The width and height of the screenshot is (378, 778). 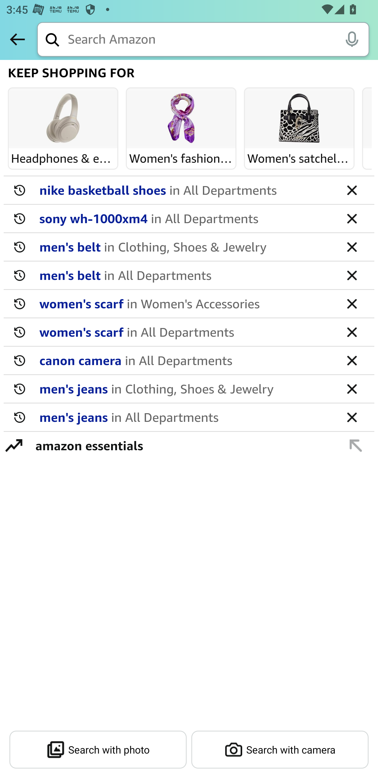 What do you see at coordinates (352, 275) in the screenshot?
I see `delete` at bounding box center [352, 275].